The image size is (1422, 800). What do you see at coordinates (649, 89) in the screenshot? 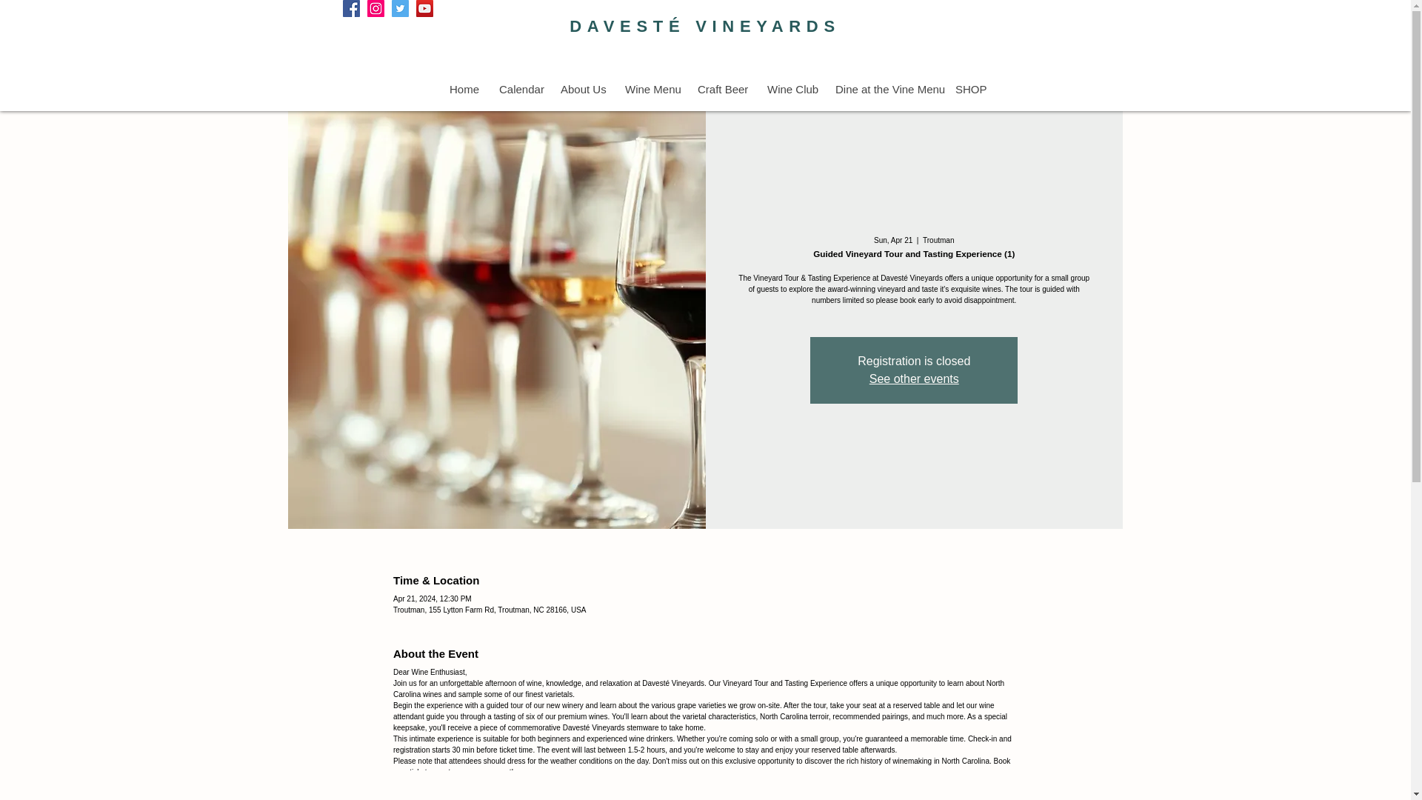
I see `Wine Menu` at bounding box center [649, 89].